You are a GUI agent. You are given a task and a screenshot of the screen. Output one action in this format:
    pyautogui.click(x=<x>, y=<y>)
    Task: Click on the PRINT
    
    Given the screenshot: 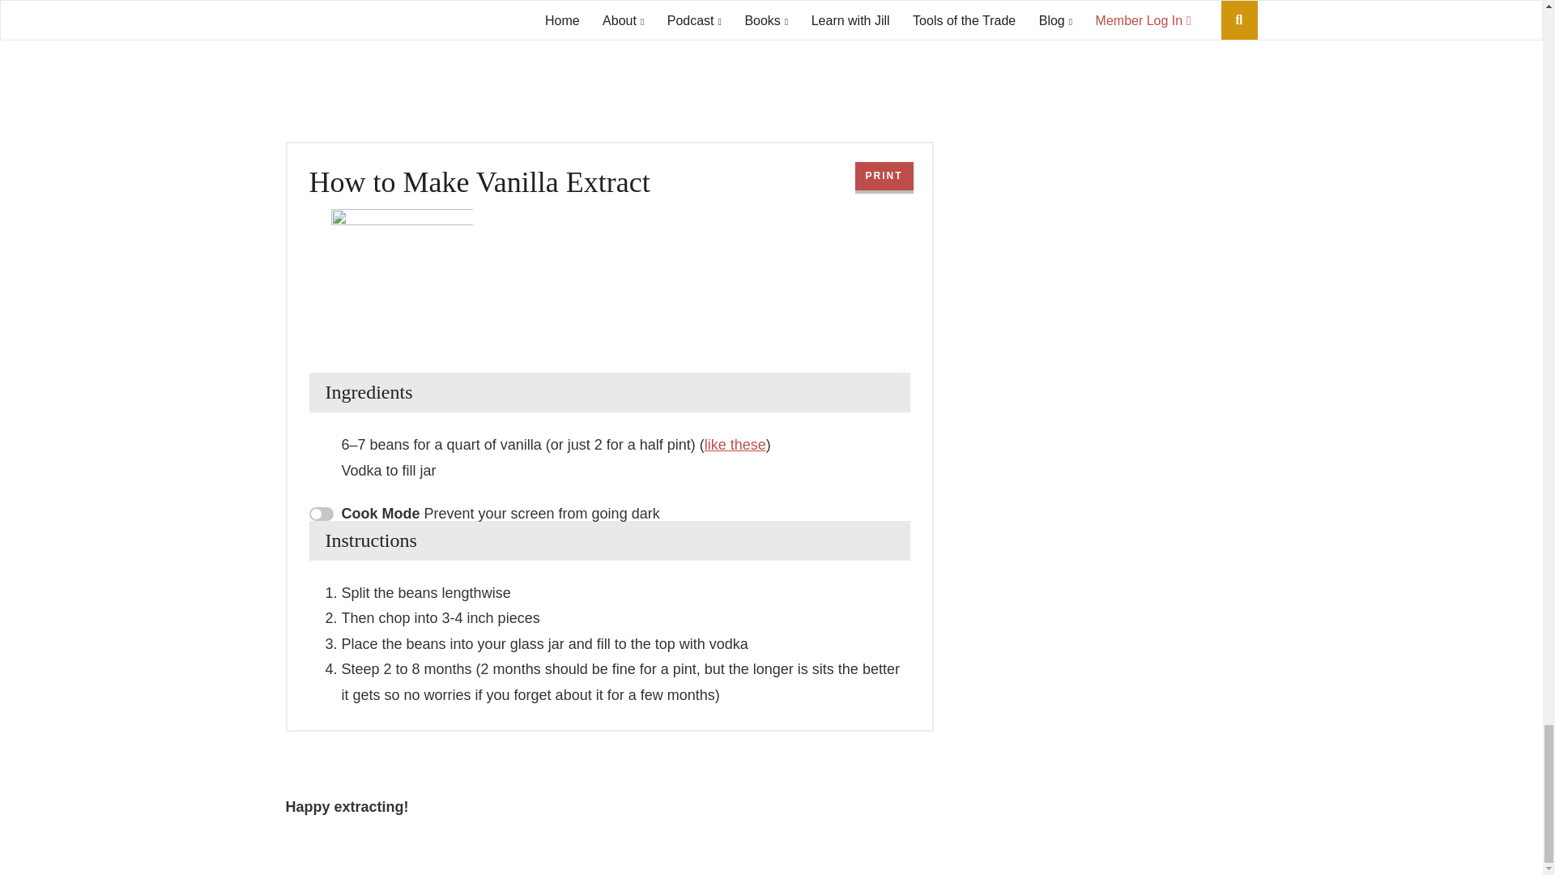 What is the action you would take?
    pyautogui.click(x=884, y=176)
    